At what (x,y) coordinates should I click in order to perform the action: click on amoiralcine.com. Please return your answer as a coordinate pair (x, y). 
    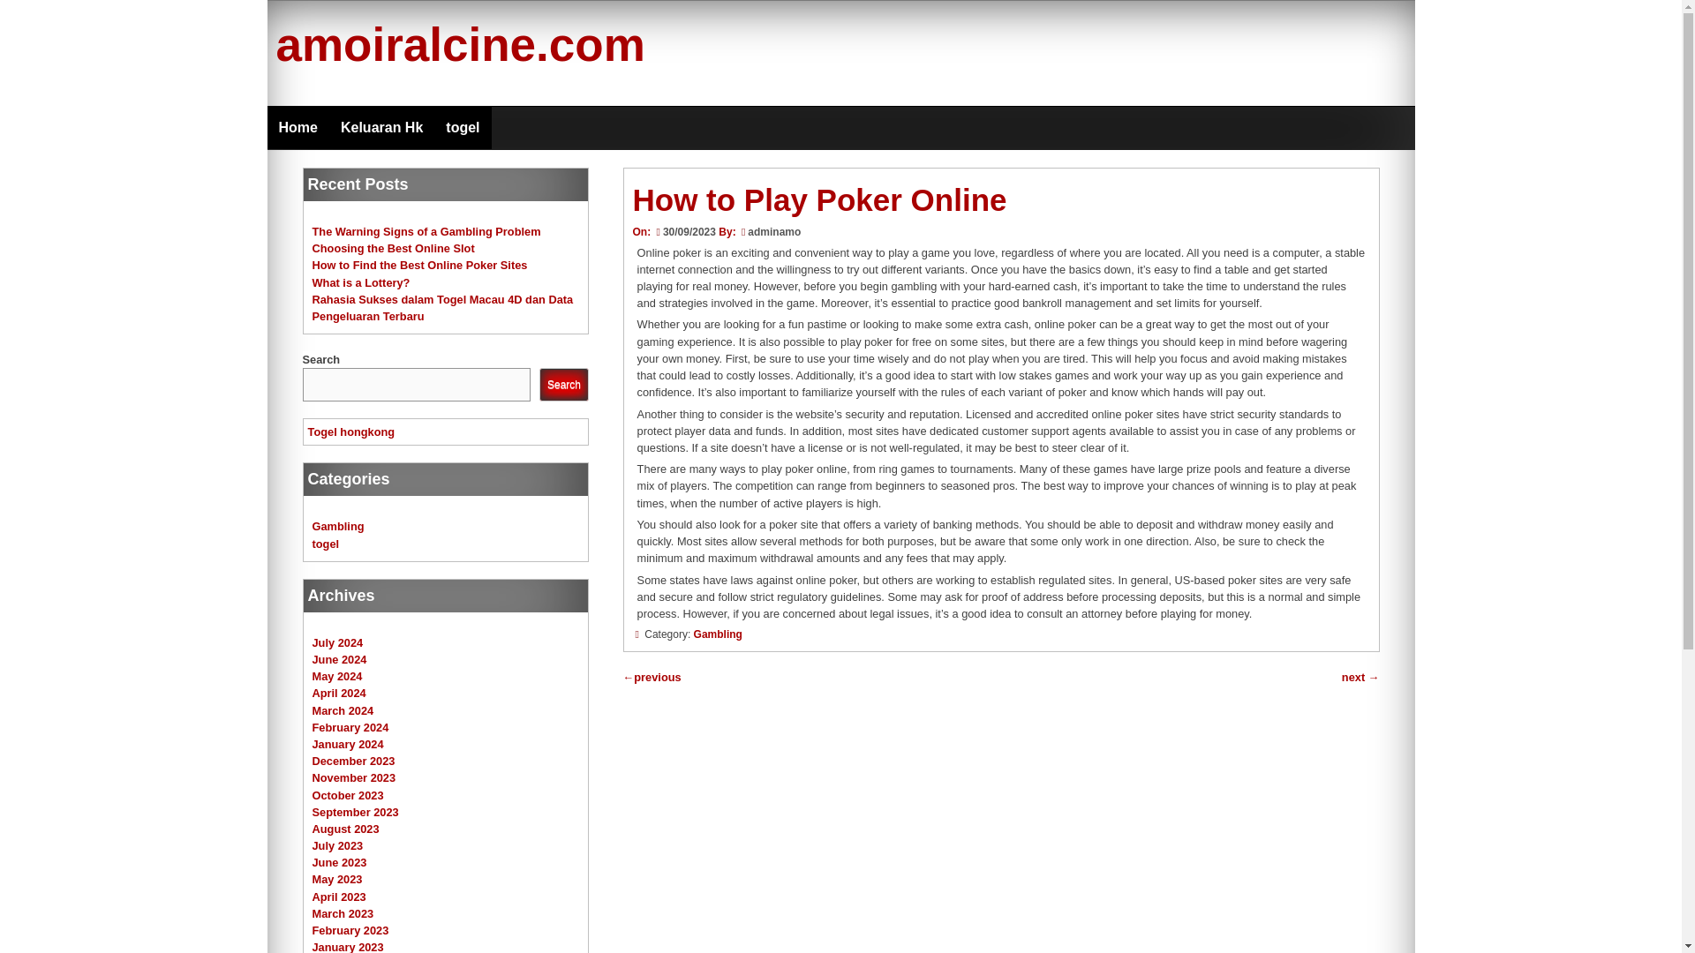
    Looking at the image, I should click on (459, 44).